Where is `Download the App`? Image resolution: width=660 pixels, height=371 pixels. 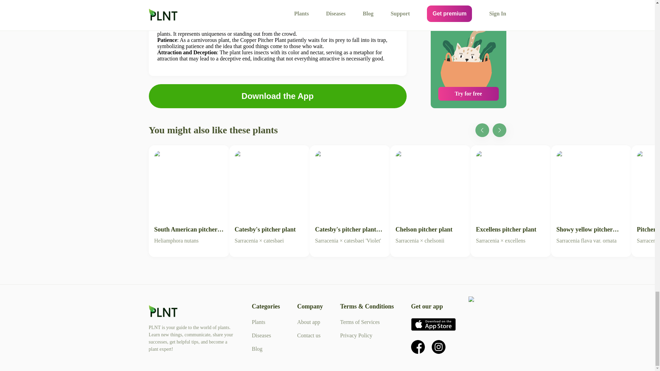
Download the App is located at coordinates (591, 197).